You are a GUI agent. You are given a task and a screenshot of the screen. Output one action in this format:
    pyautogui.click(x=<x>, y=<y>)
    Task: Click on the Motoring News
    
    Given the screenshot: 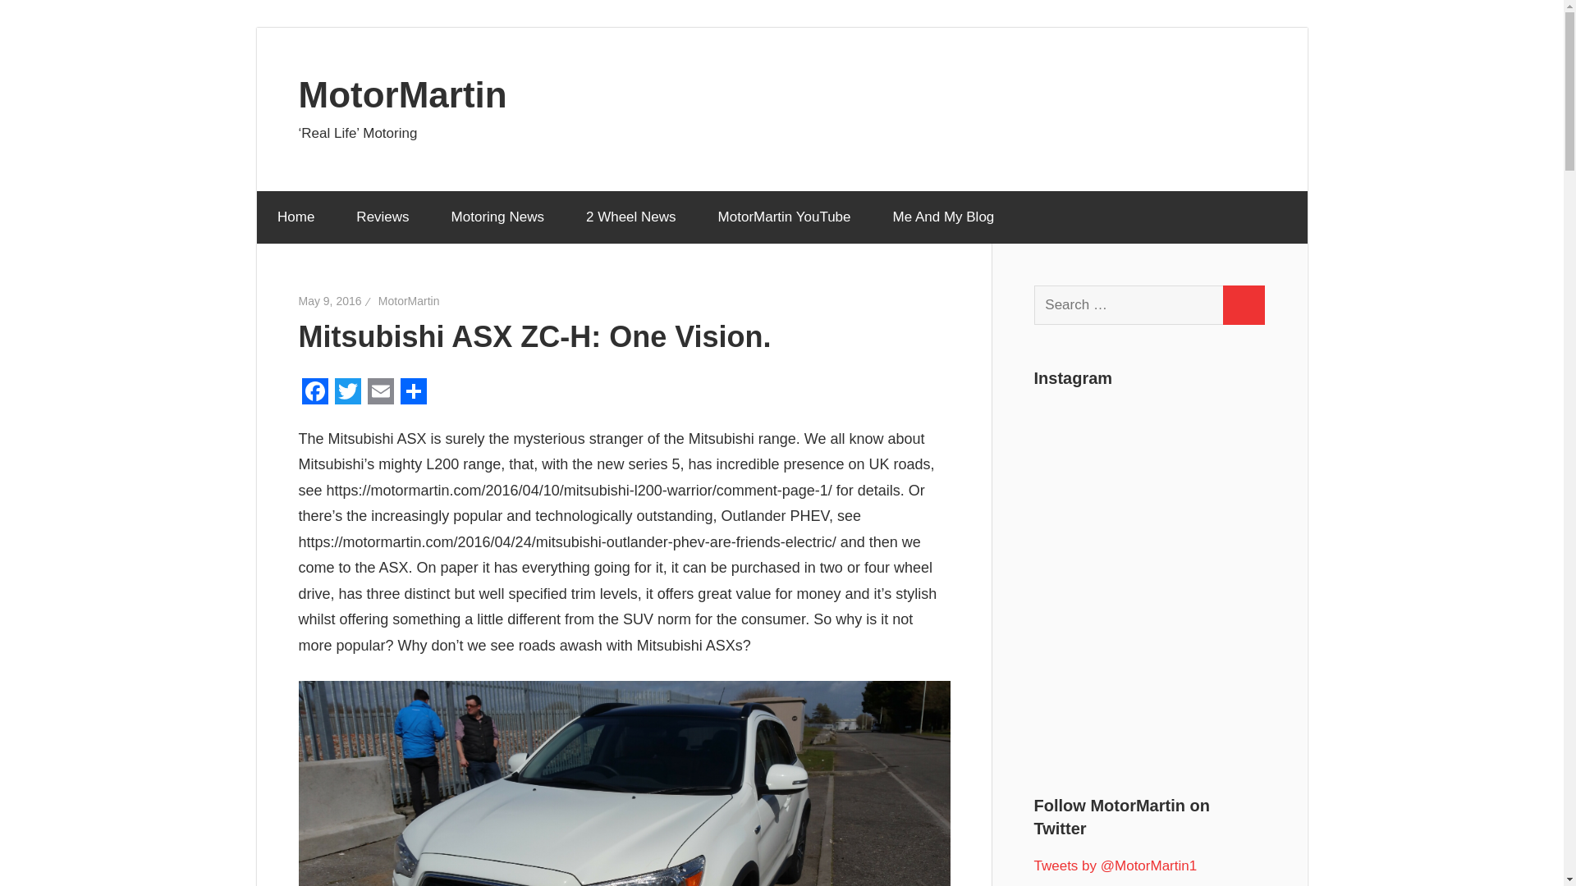 What is the action you would take?
    pyautogui.click(x=497, y=217)
    